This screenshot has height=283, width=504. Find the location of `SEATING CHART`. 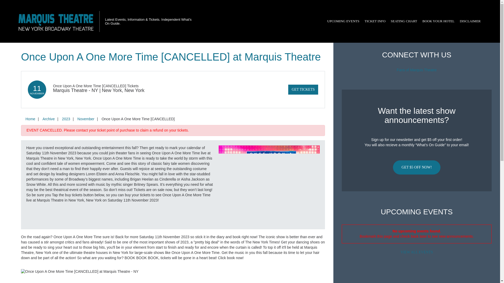

SEATING CHART is located at coordinates (404, 21).